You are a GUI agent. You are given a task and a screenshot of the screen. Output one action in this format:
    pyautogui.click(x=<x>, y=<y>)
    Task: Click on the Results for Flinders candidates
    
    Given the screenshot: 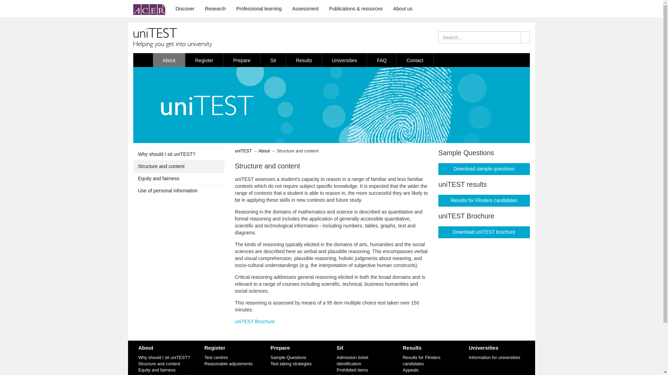 What is the action you would take?
    pyautogui.click(x=484, y=201)
    